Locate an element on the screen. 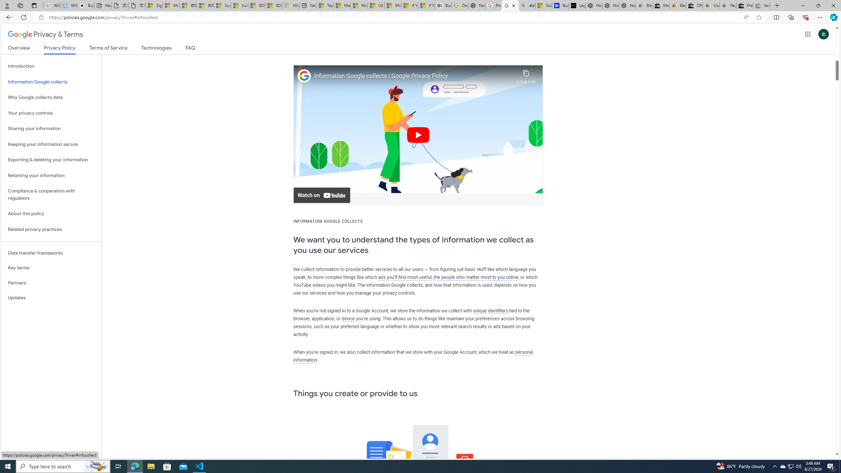 This screenshot has width=841, height=473. Buy iPad - Apple is located at coordinates (86, 6).